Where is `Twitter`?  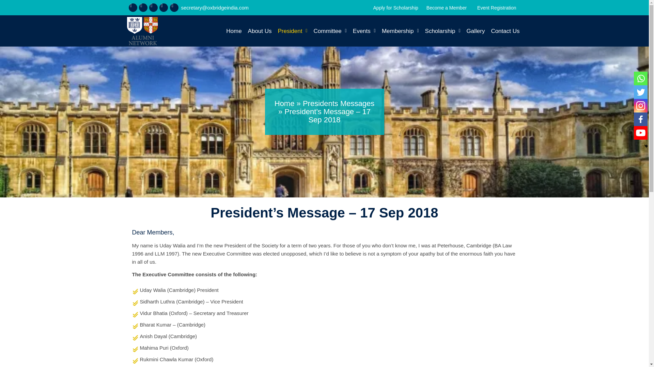
Twitter is located at coordinates (640, 92).